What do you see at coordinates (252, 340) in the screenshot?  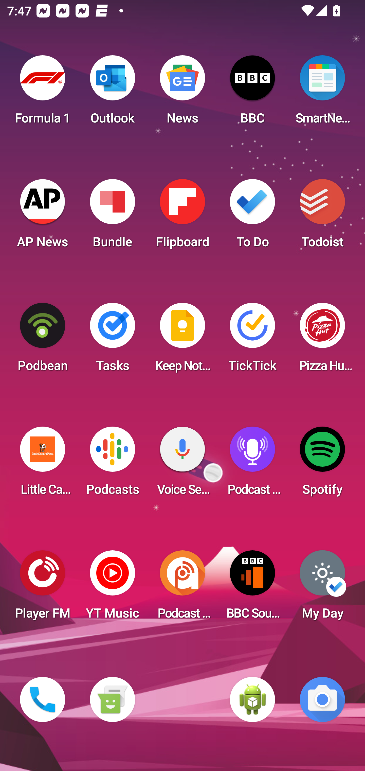 I see `TickTick` at bounding box center [252, 340].